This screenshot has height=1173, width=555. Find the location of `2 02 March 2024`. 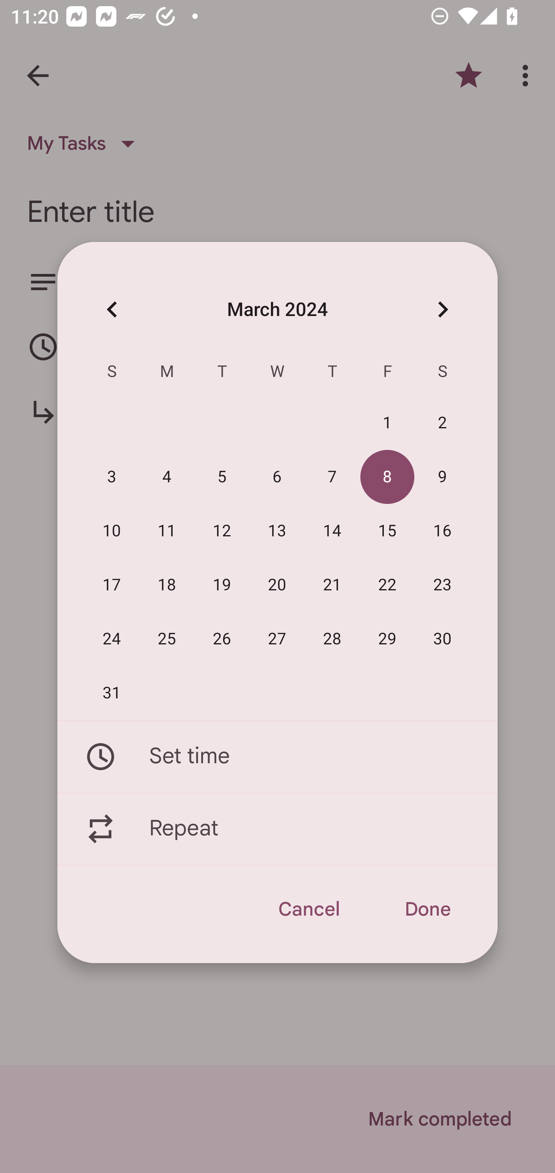

2 02 March 2024 is located at coordinates (442, 423).